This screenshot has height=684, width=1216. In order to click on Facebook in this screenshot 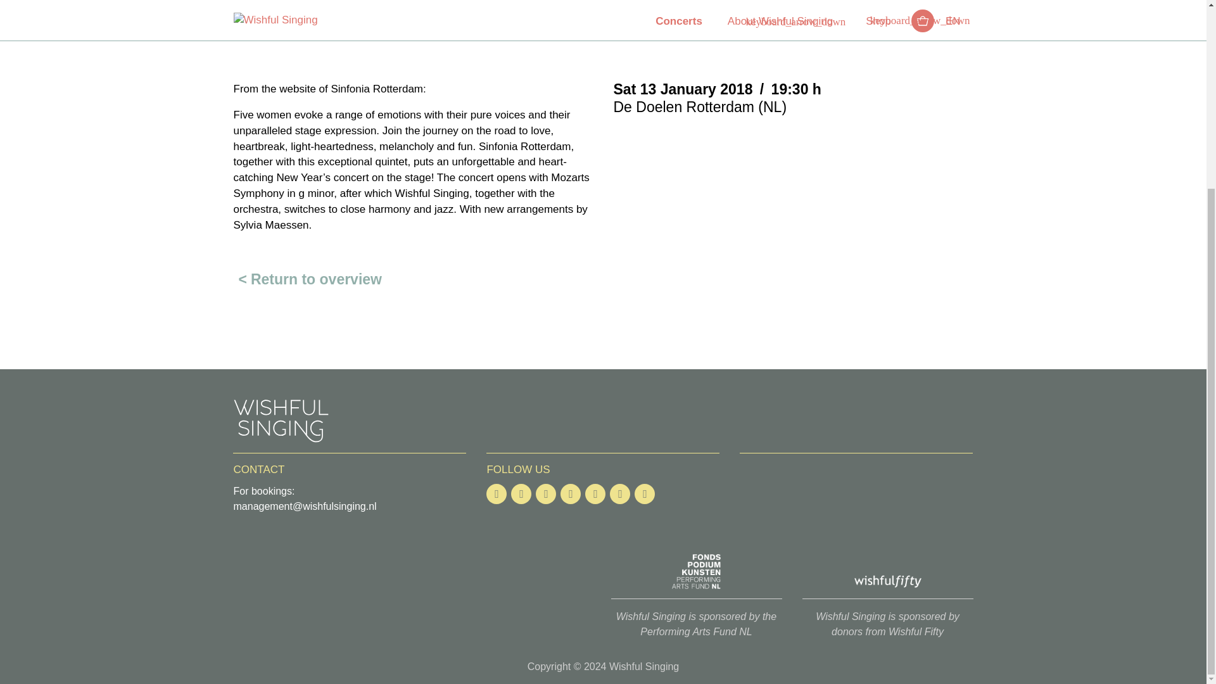, I will do `click(497, 493)`.